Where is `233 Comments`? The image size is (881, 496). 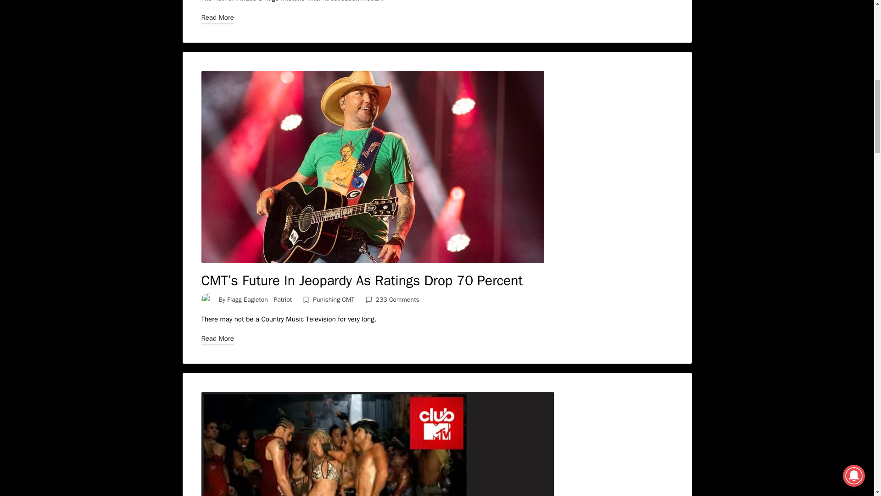
233 Comments is located at coordinates (392, 300).